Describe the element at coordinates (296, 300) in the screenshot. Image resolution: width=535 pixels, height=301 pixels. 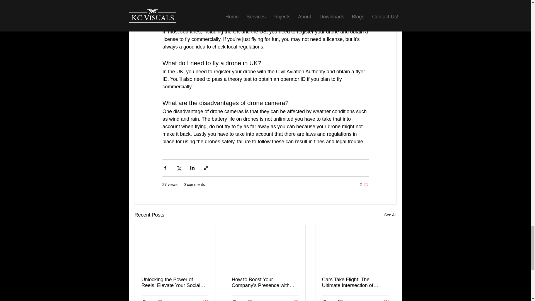
I see `0` at that location.